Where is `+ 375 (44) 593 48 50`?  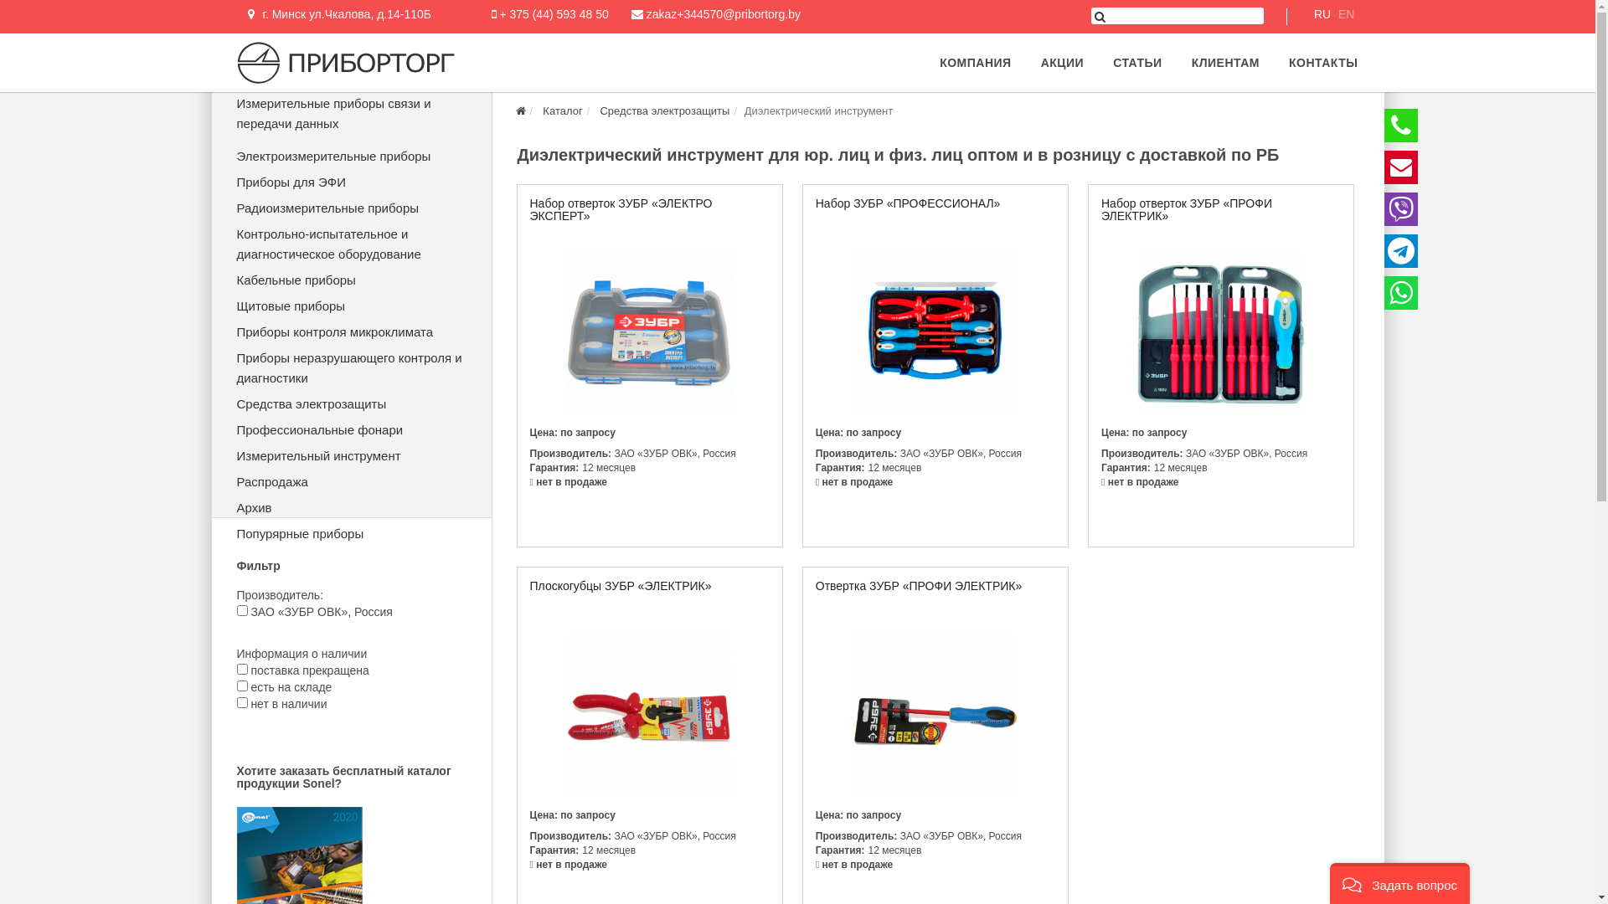
+ 375 (44) 593 48 50 is located at coordinates (554, 15).